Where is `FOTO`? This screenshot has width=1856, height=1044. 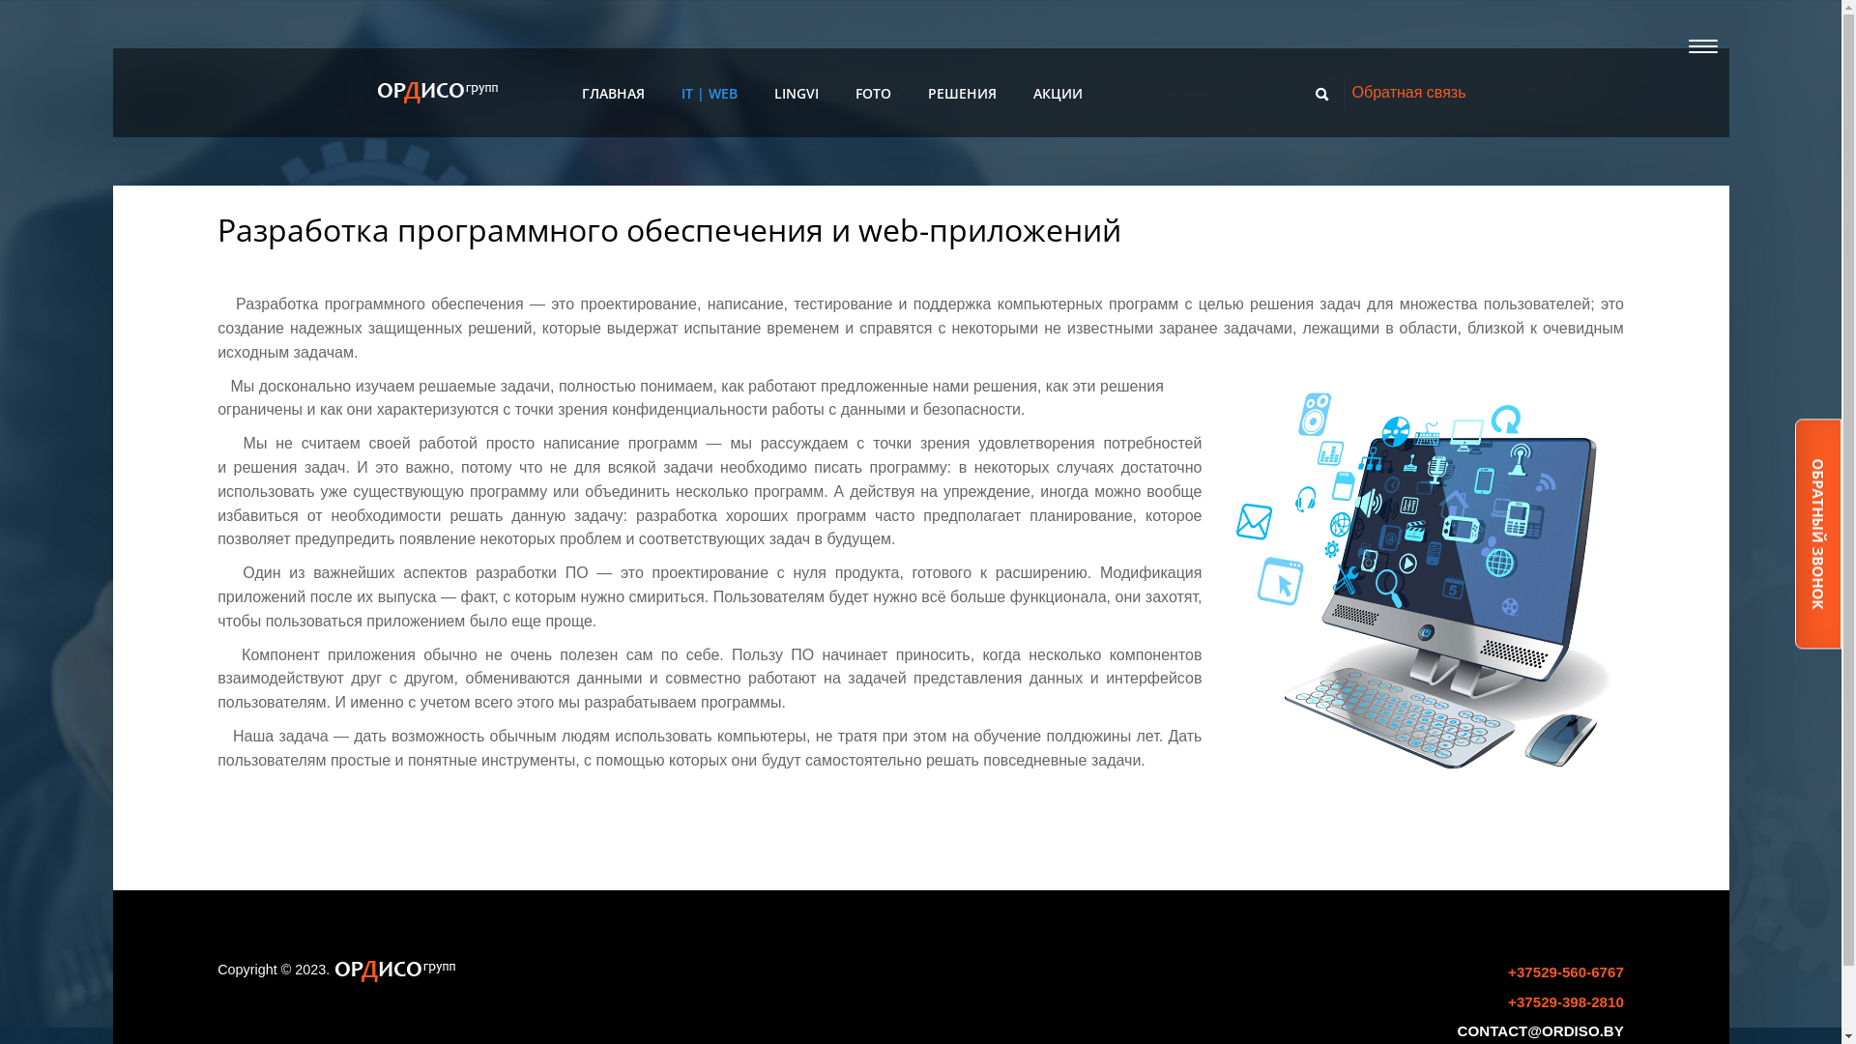
FOTO is located at coordinates (874, 93).